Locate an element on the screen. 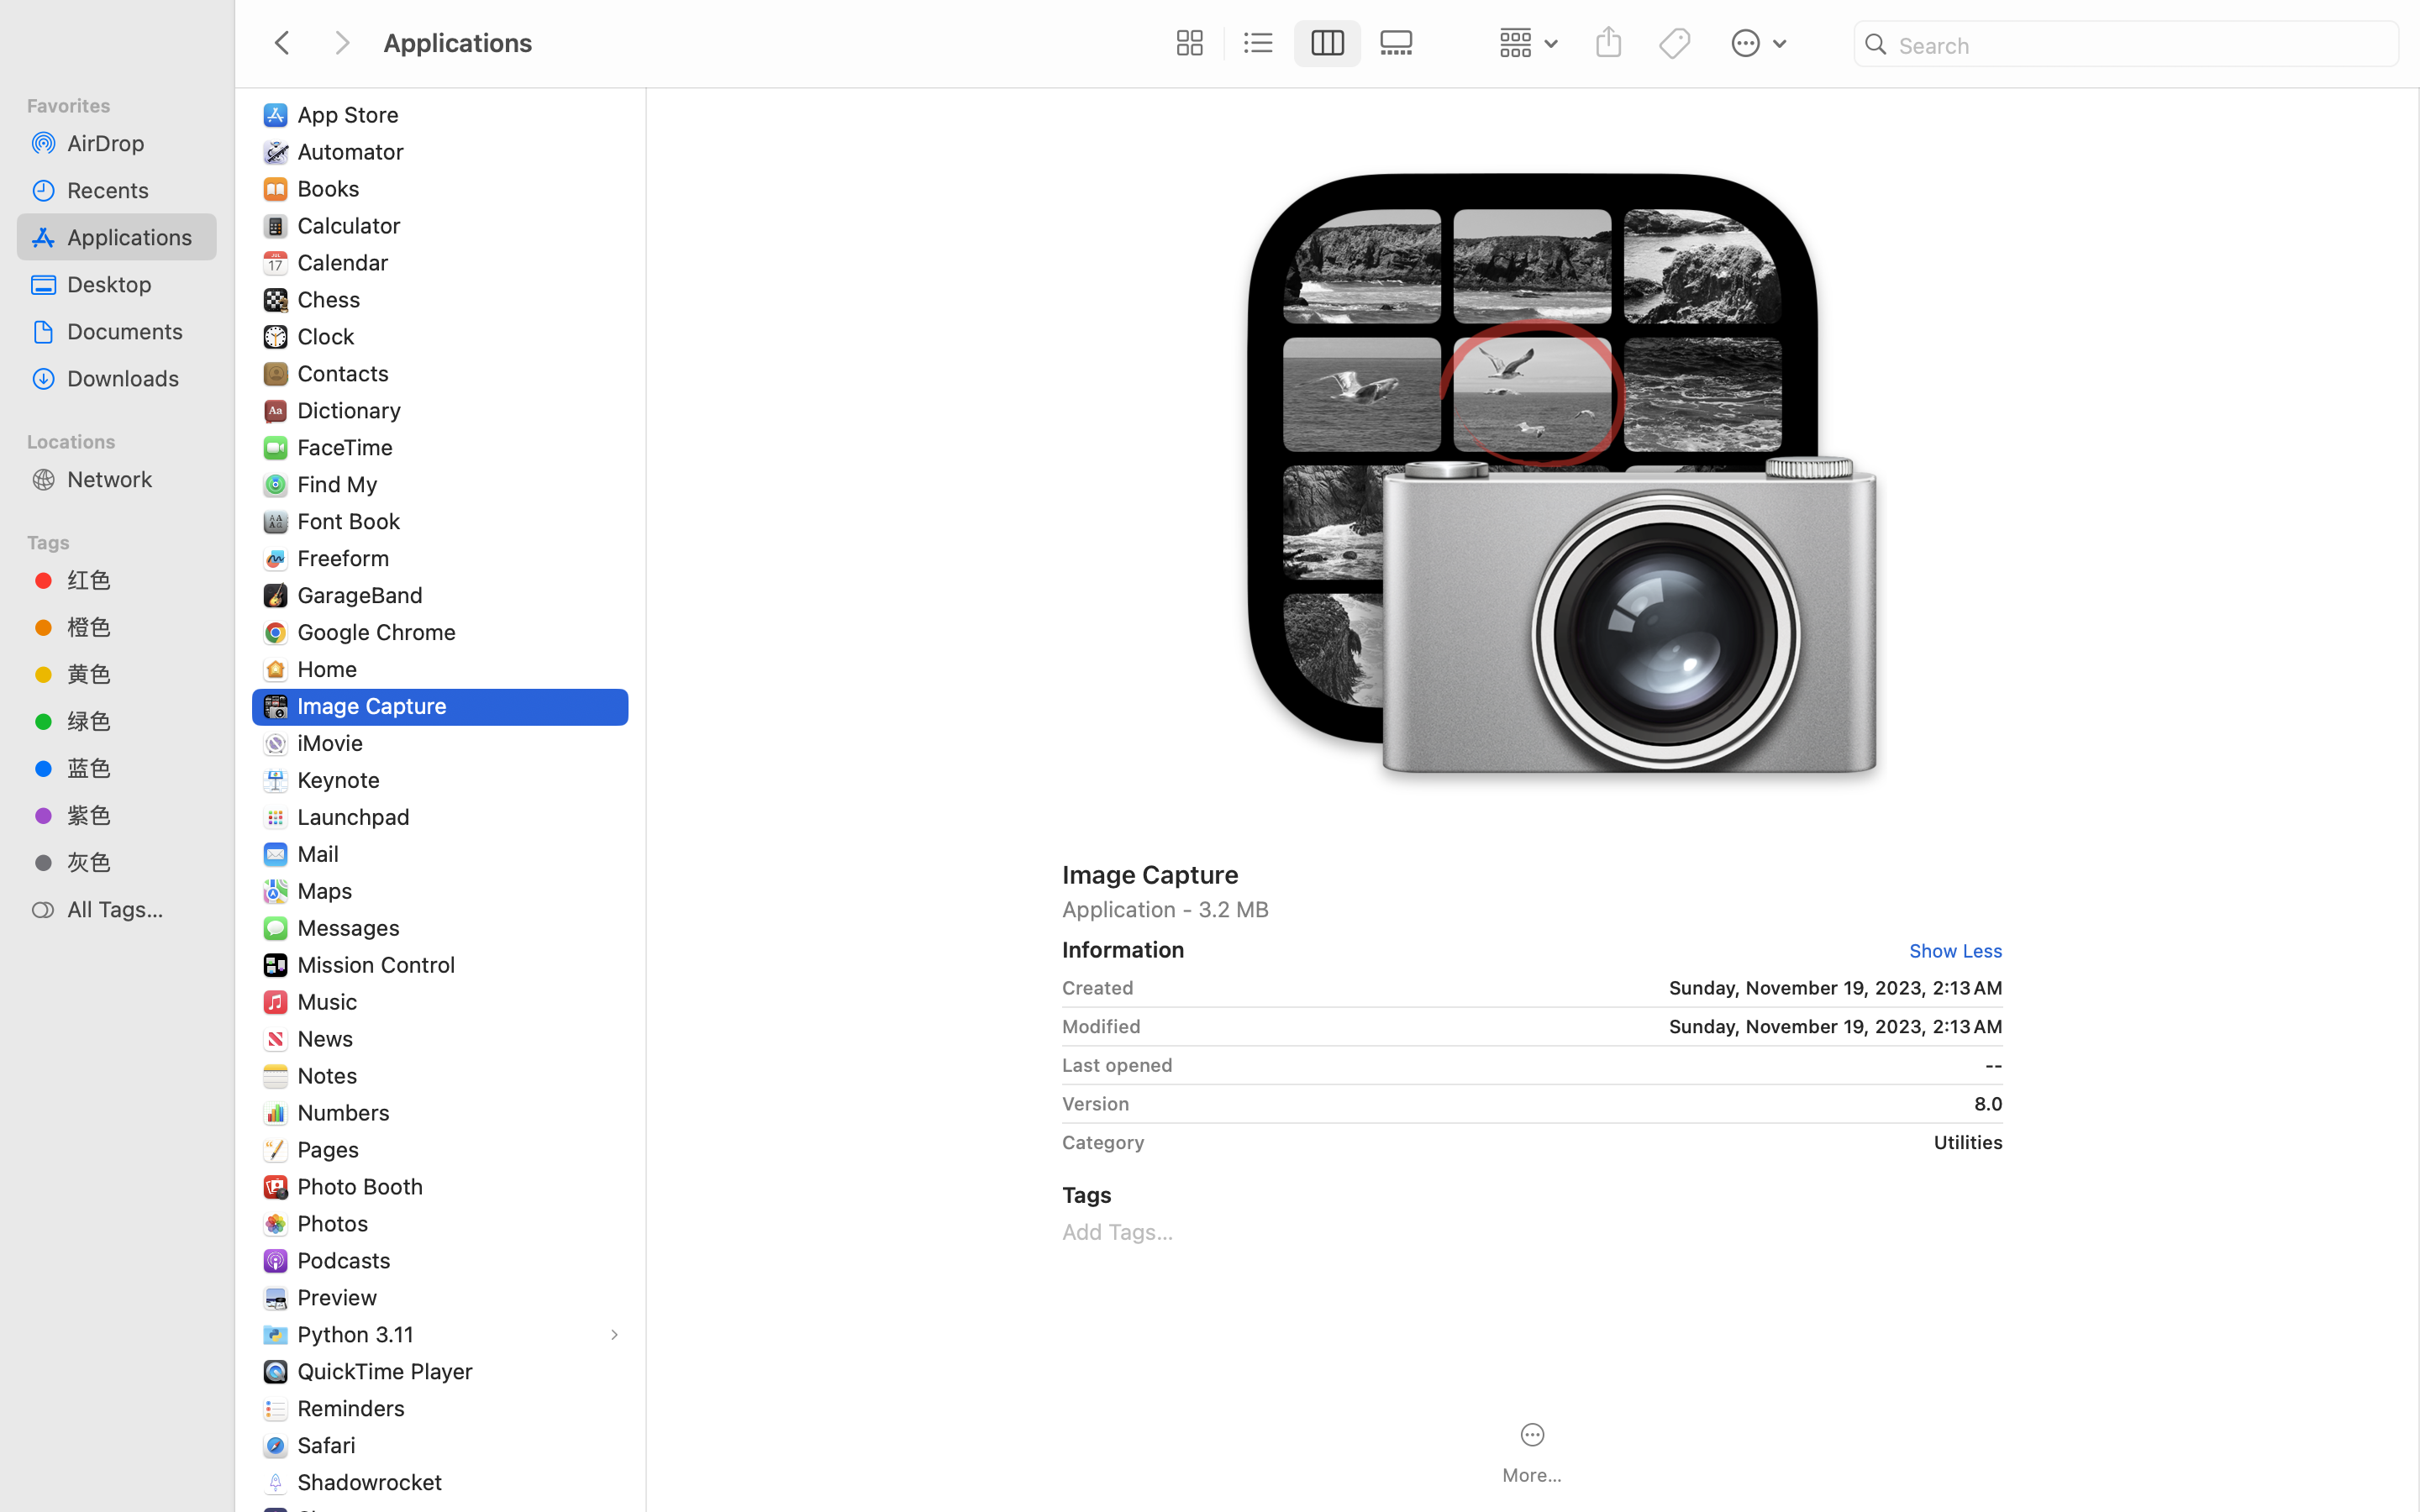  <AXUIElement 0x11d32f570> {pid=510} is located at coordinates (1293, 44).